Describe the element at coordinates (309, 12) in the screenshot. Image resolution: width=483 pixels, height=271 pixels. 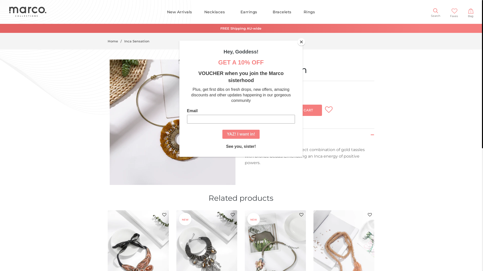
I see `Rings` at that location.